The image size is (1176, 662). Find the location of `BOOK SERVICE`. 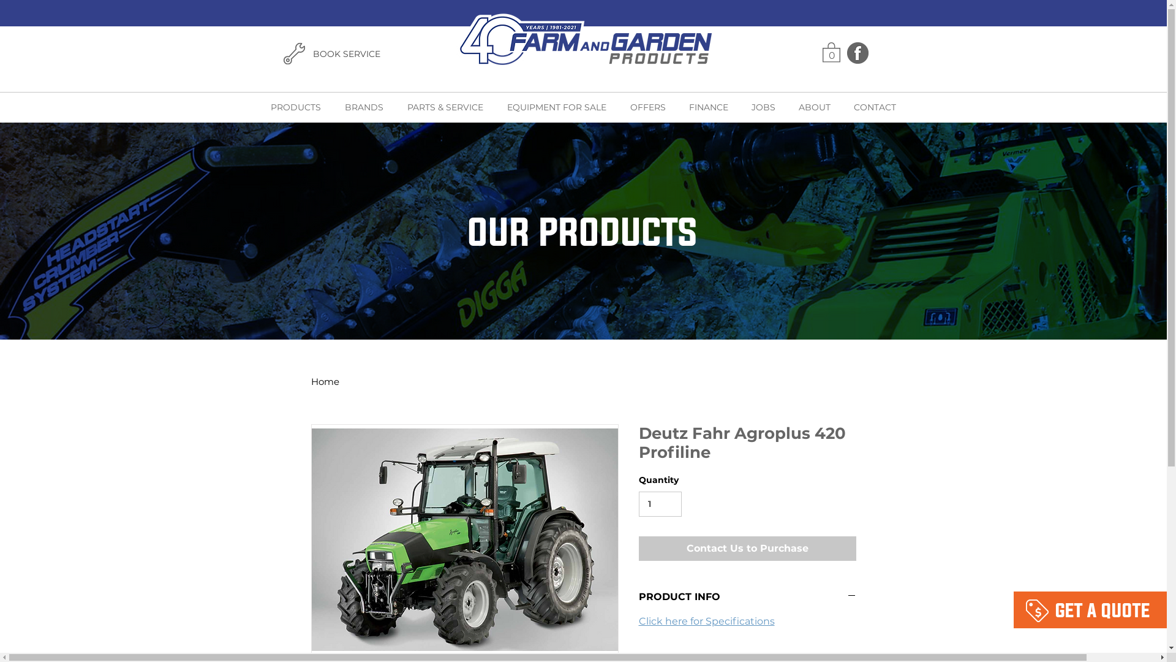

BOOK SERVICE is located at coordinates (1086, 53).